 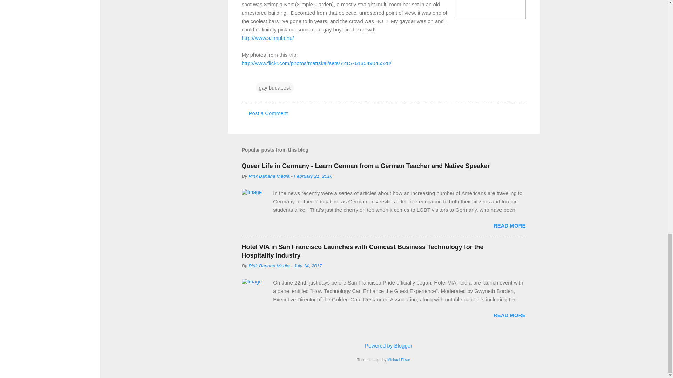 I want to click on gay budapest, so click(x=274, y=87).